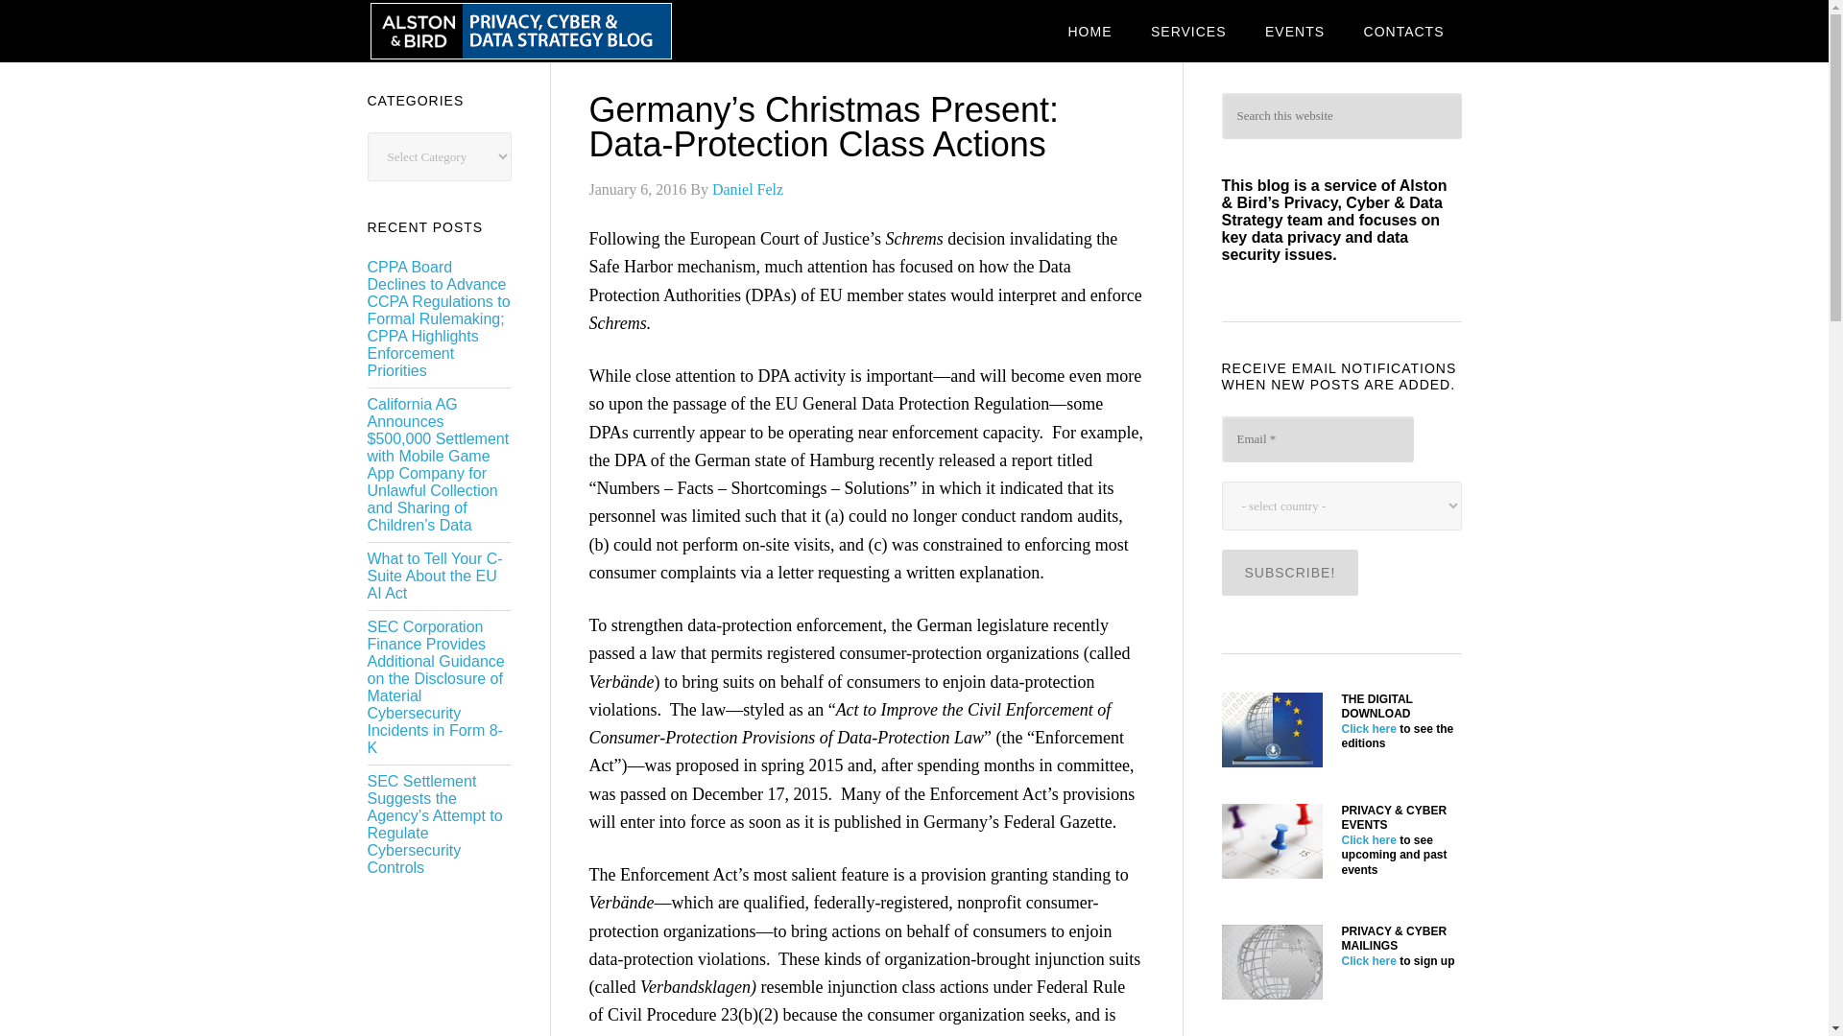  What do you see at coordinates (1369, 960) in the screenshot?
I see `Click here` at bounding box center [1369, 960].